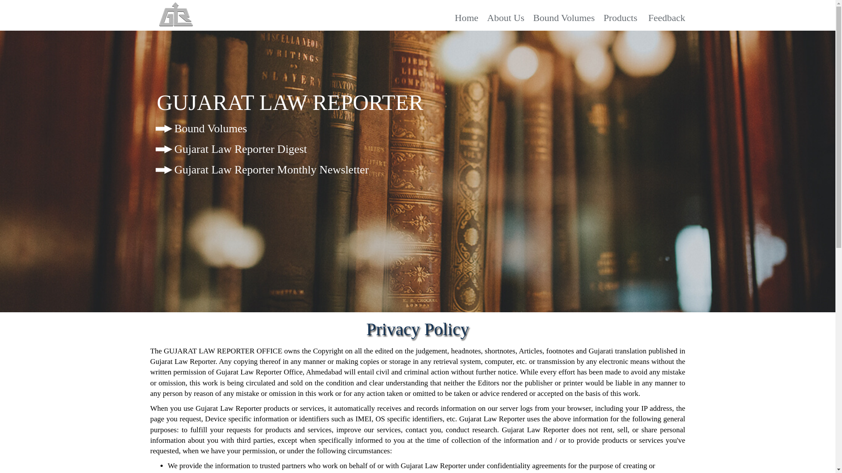 The image size is (842, 473). What do you see at coordinates (620, 18) in the screenshot?
I see `Products` at bounding box center [620, 18].